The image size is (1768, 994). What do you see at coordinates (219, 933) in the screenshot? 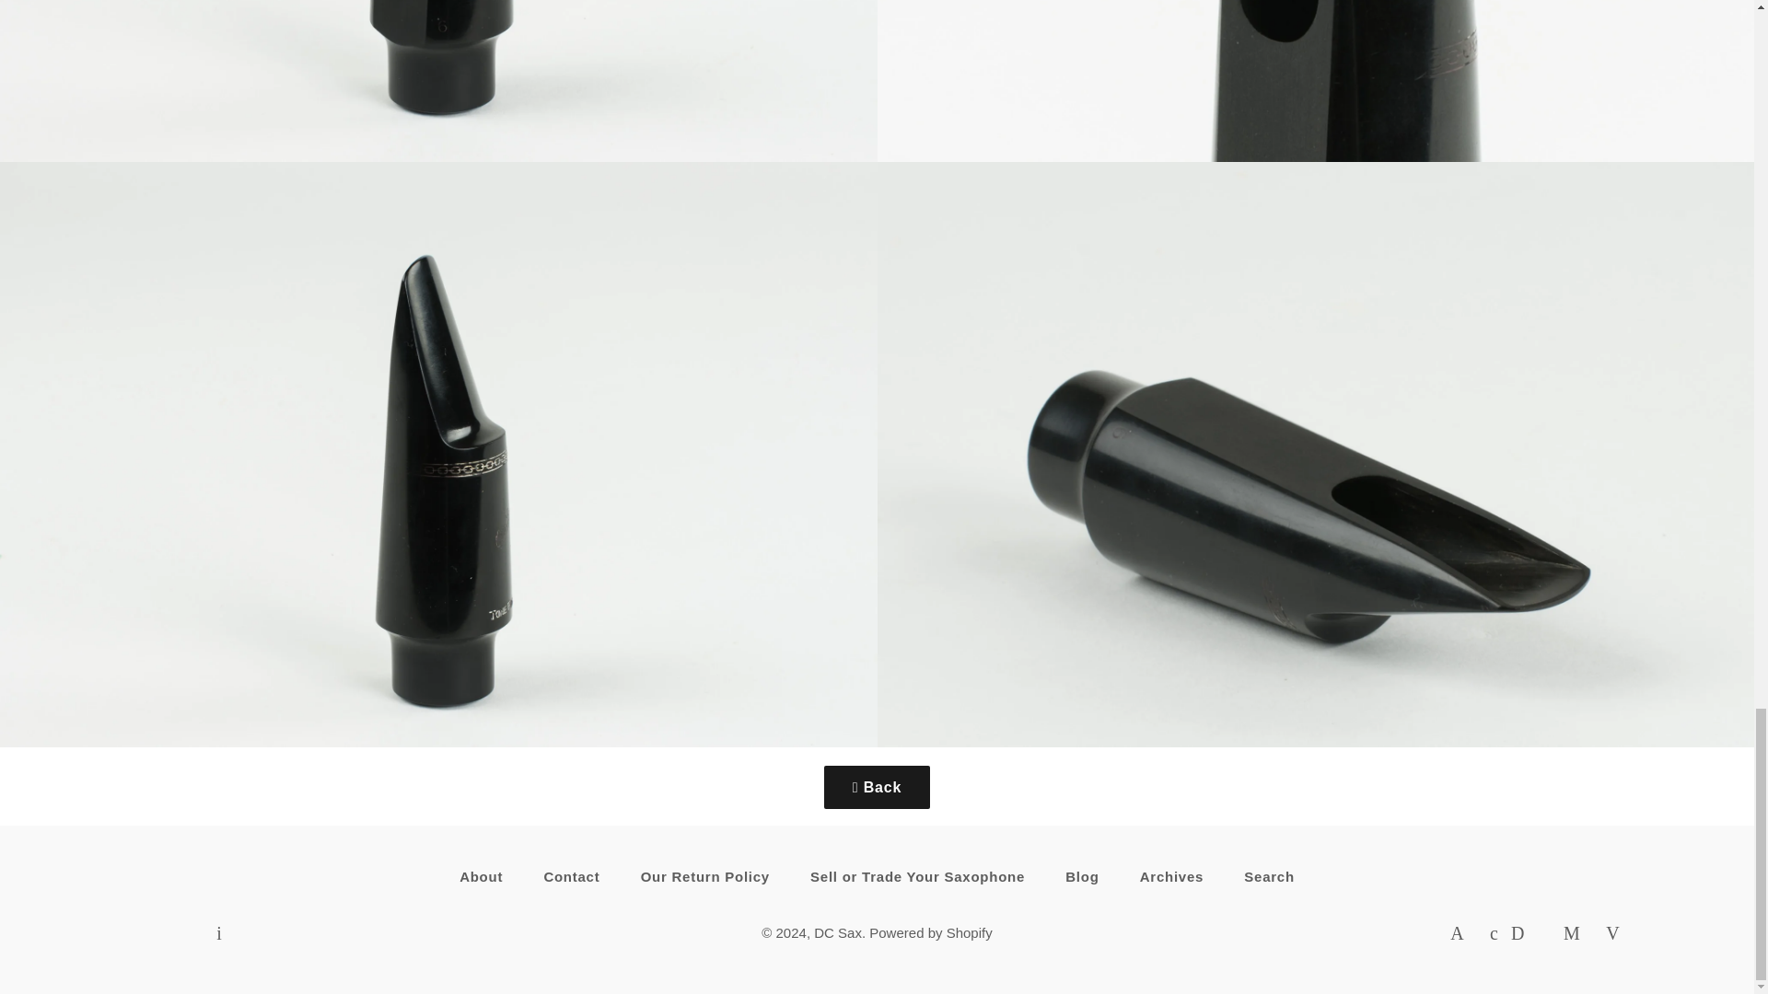
I see `Instagram` at bounding box center [219, 933].